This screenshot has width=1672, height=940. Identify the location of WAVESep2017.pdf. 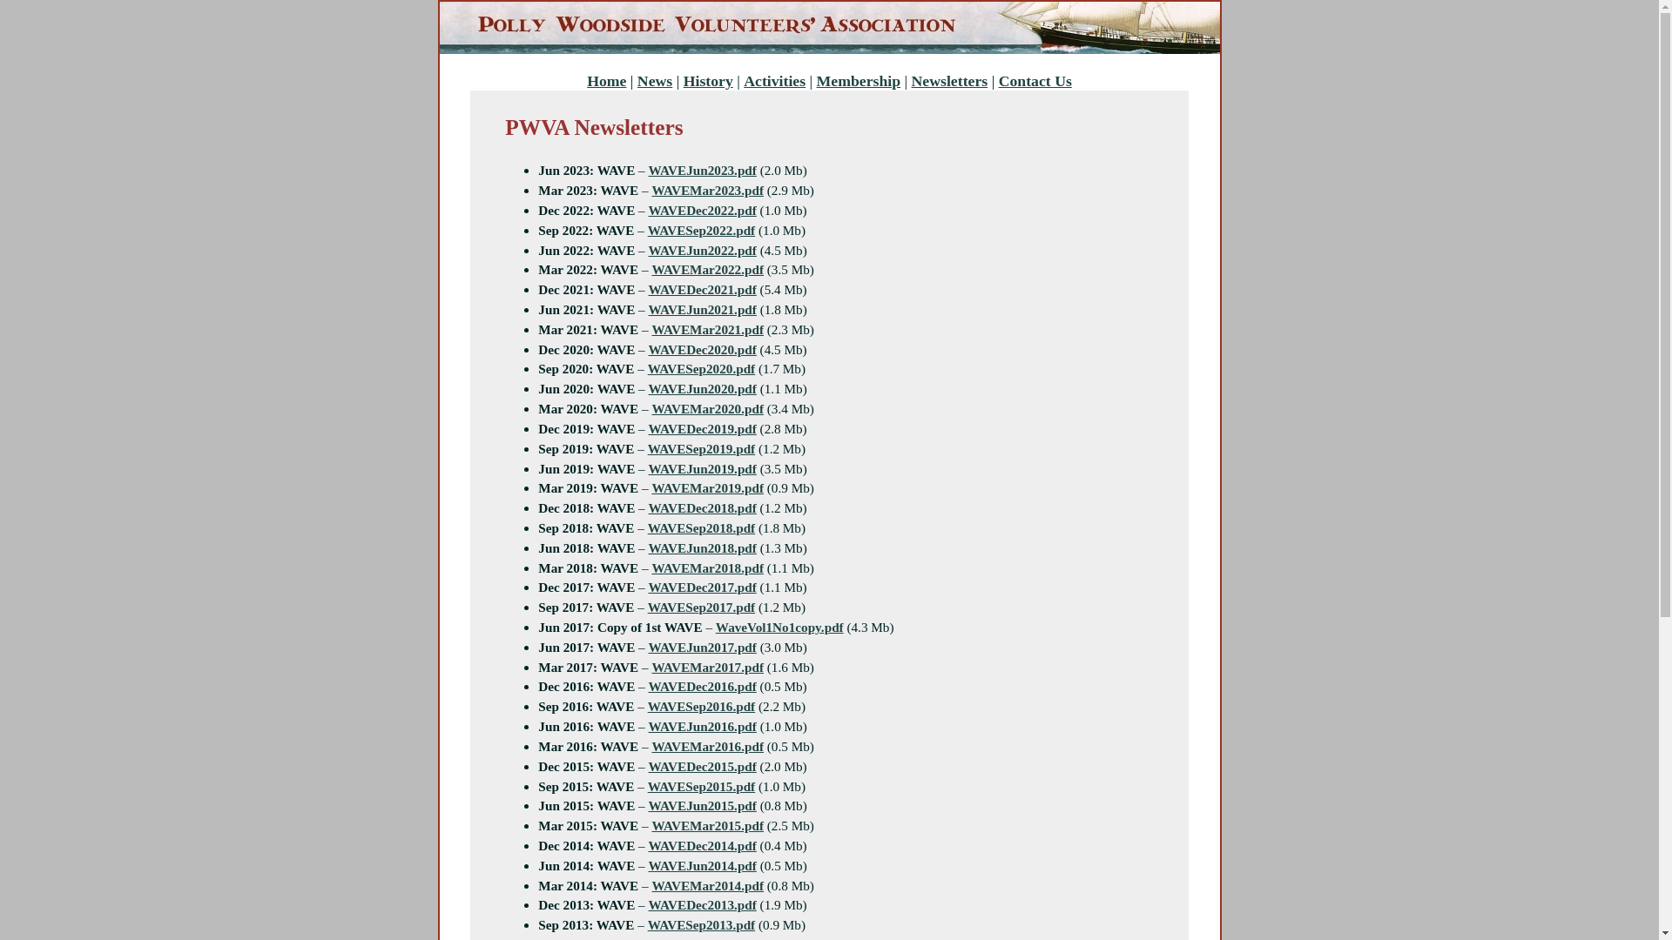
(702, 608).